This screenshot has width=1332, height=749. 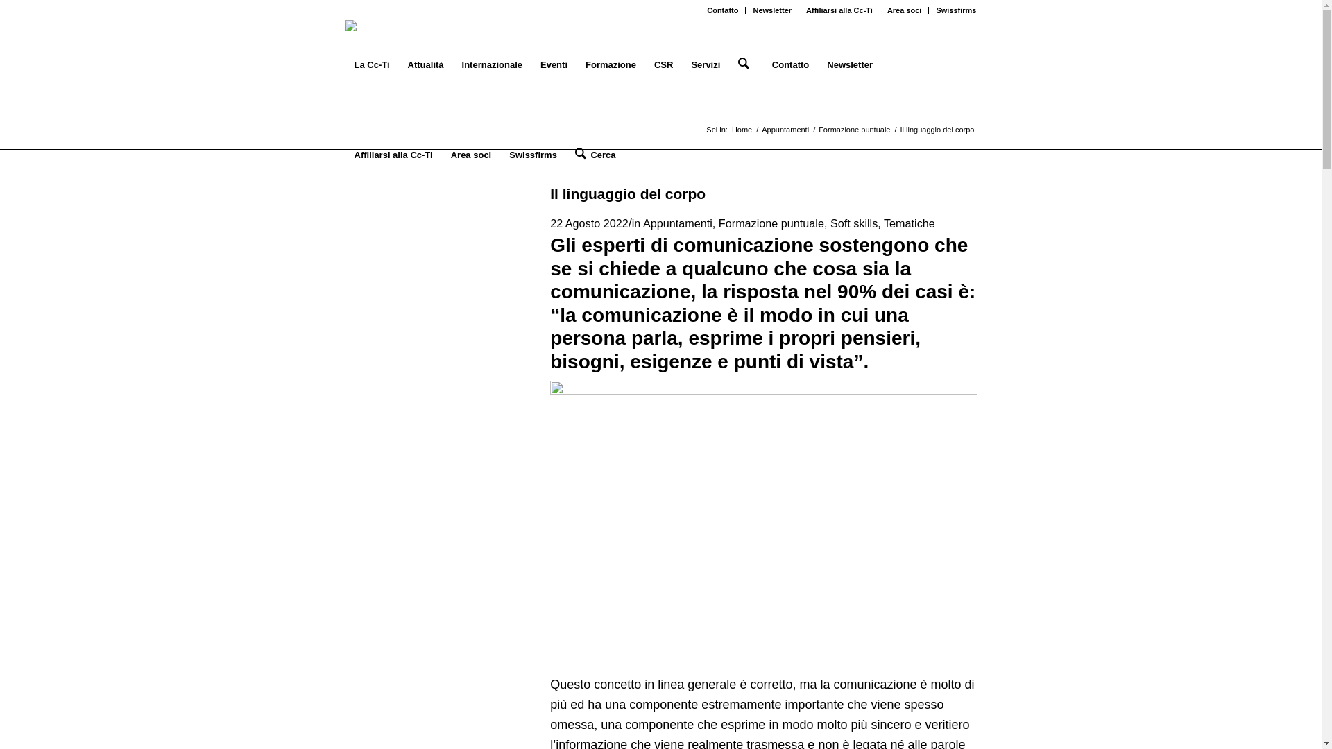 I want to click on Cerca, so click(x=595, y=155).